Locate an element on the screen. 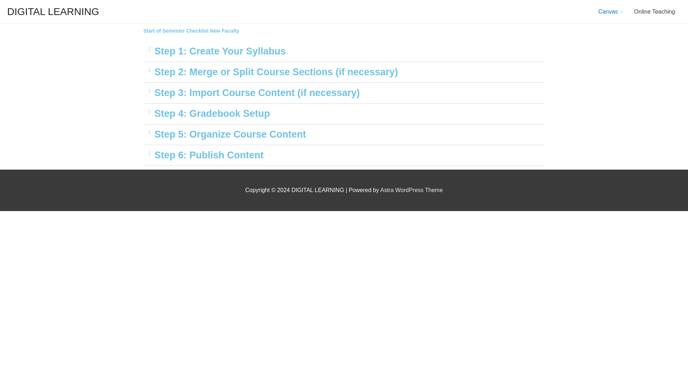 The height and width of the screenshot is (387, 688). Online Teaching is located at coordinates (655, 11).